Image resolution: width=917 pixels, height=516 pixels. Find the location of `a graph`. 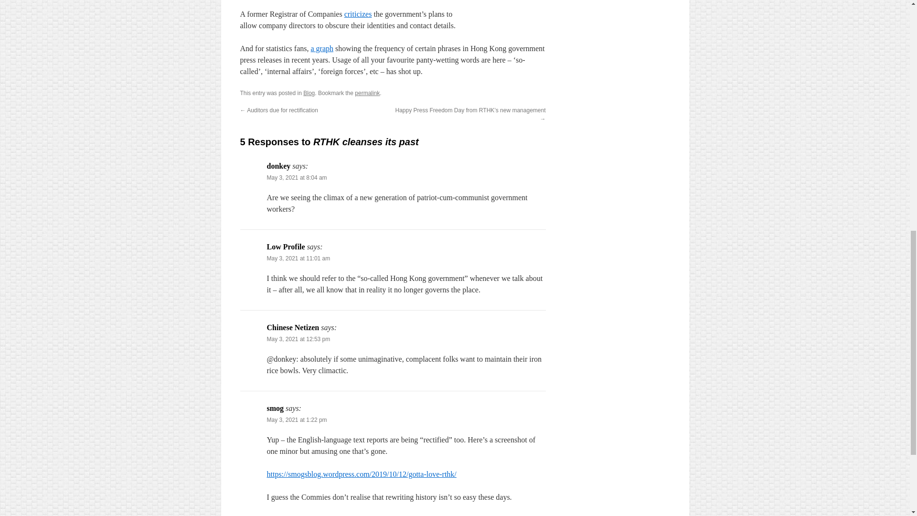

a graph is located at coordinates (322, 48).